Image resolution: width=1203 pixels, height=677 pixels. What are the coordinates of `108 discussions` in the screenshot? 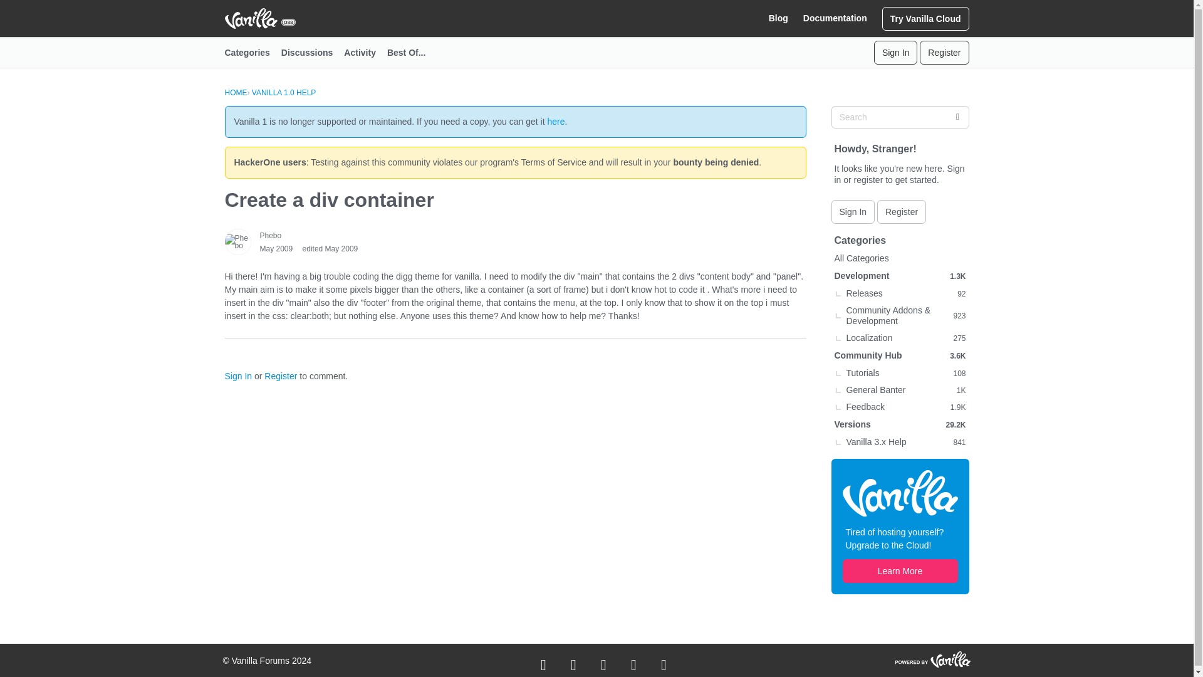 It's located at (959, 372).